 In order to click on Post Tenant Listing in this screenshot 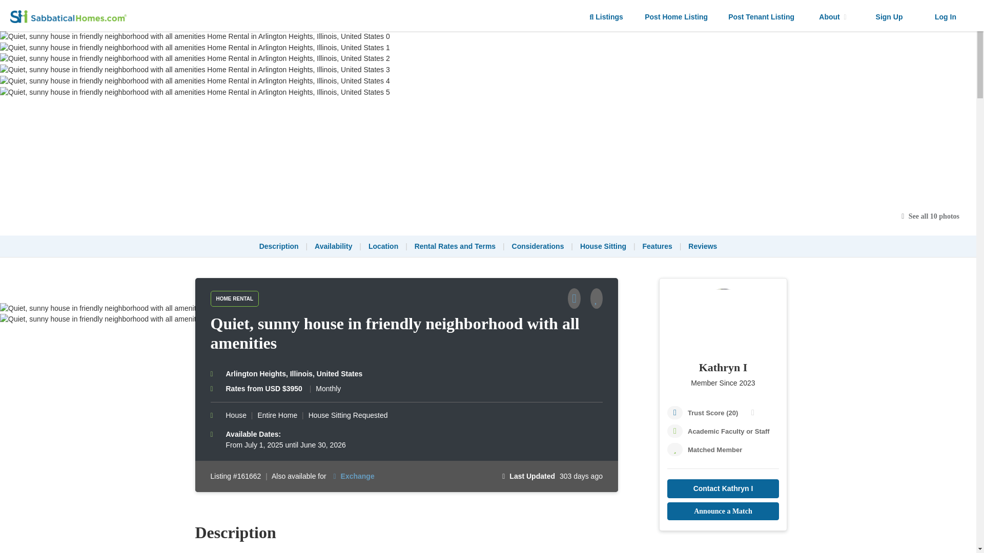, I will do `click(762, 17)`.